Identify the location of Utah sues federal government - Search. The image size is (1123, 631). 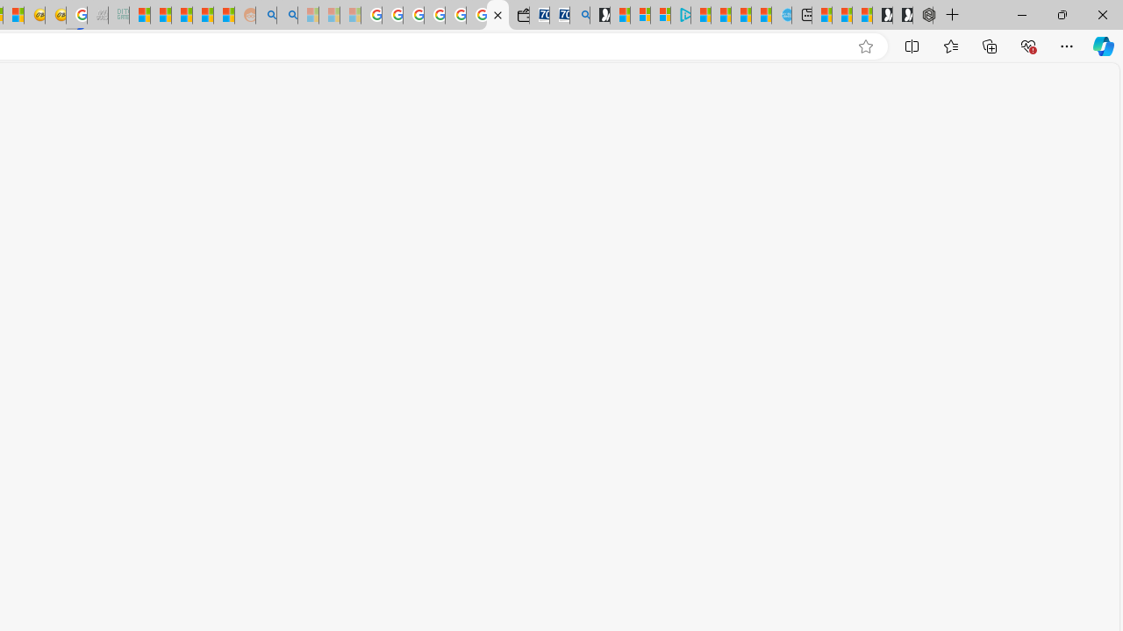
(288, 16).